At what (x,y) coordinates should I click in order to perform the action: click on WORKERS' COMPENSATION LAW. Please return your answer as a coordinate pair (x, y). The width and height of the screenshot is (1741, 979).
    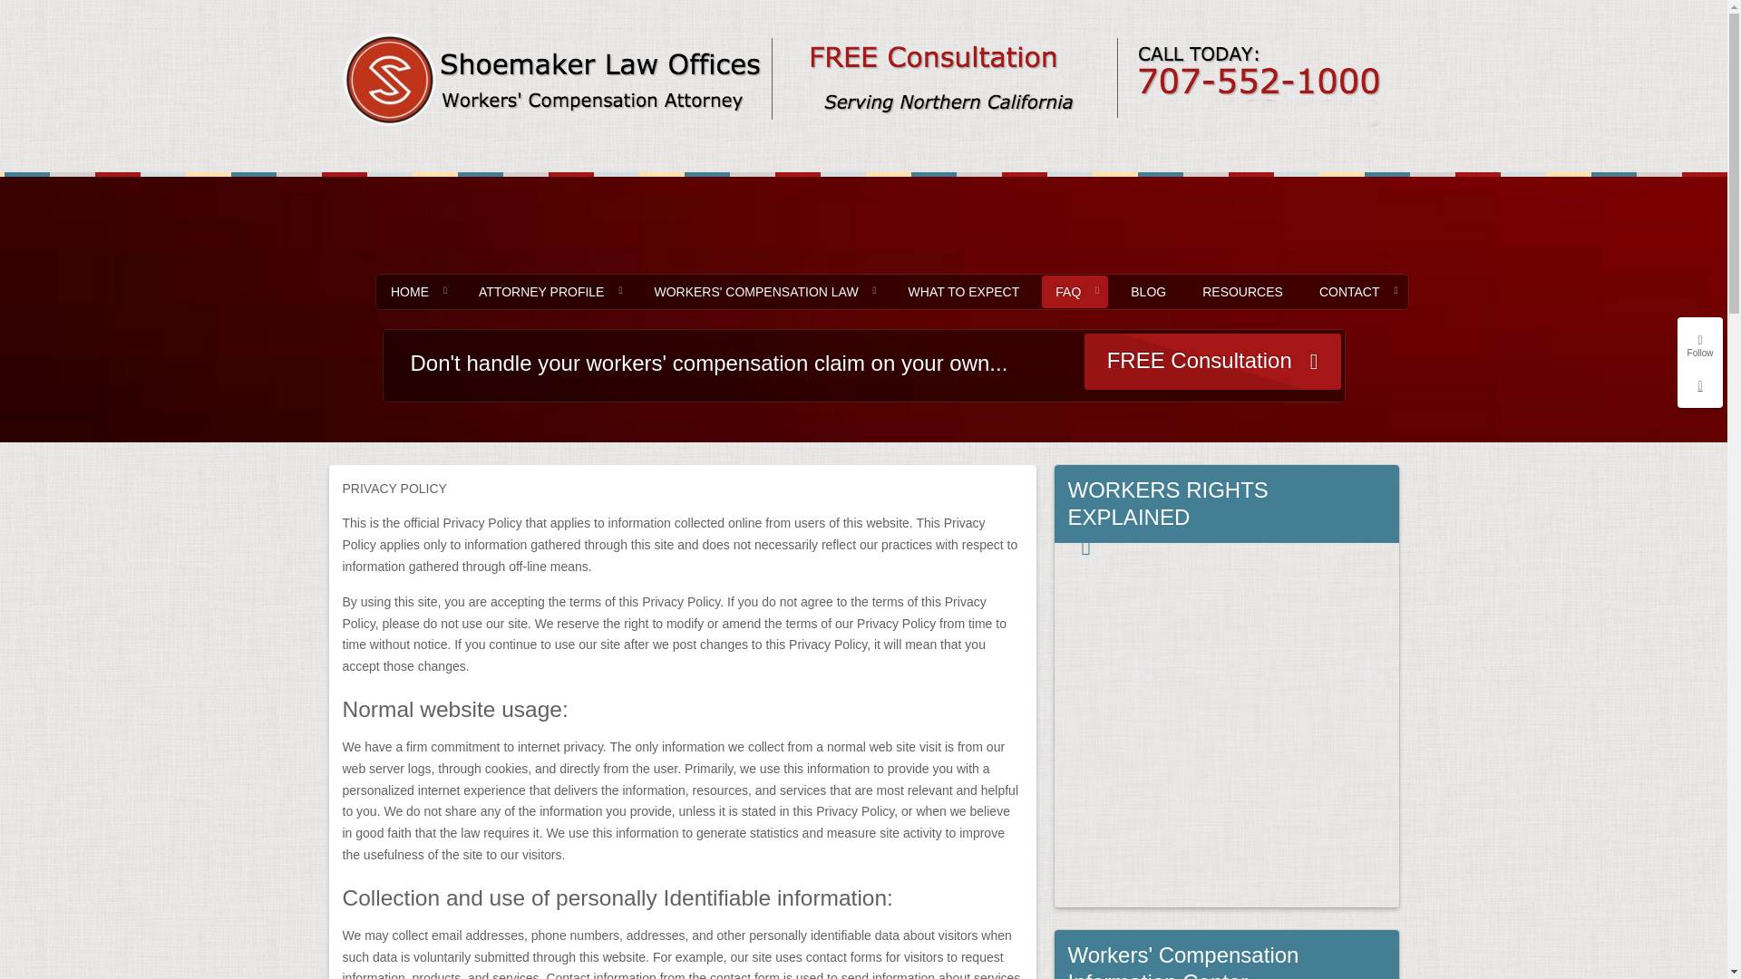
    Looking at the image, I should click on (762, 292).